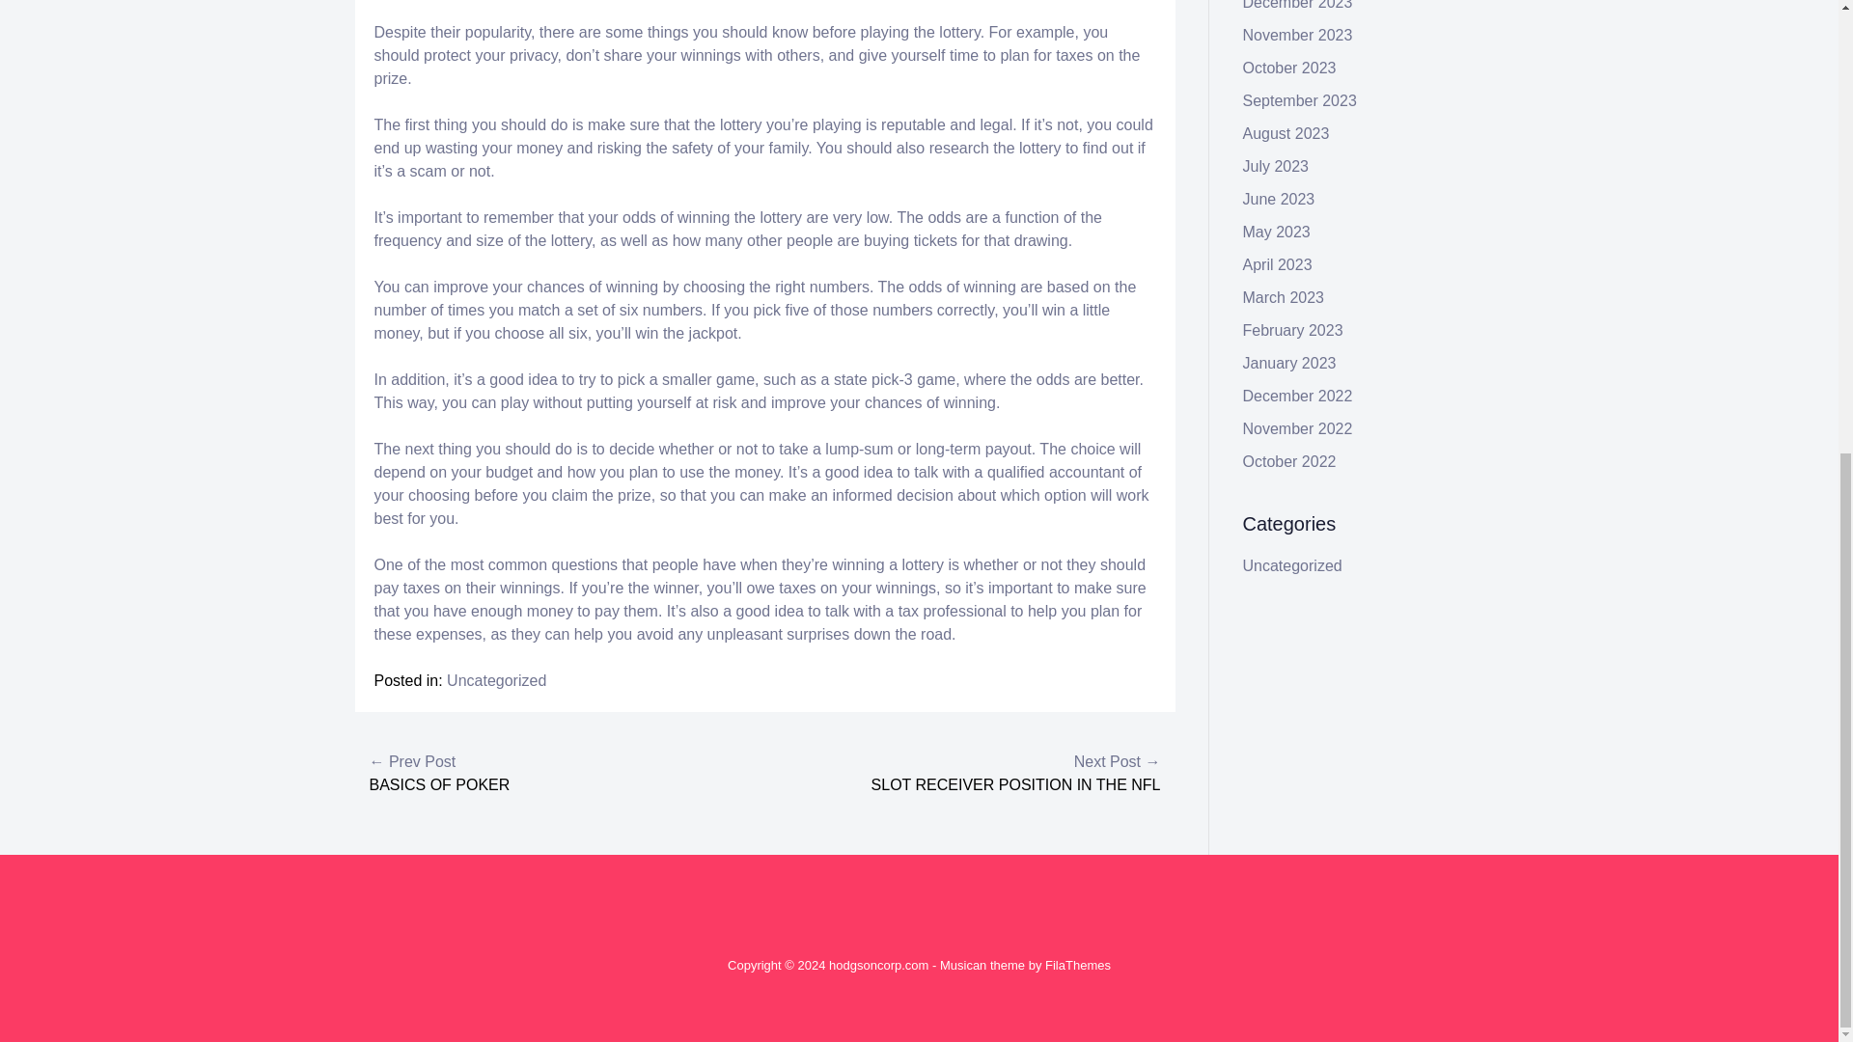 Image resolution: width=1853 pixels, height=1042 pixels. What do you see at coordinates (1289, 461) in the screenshot?
I see `October 2022` at bounding box center [1289, 461].